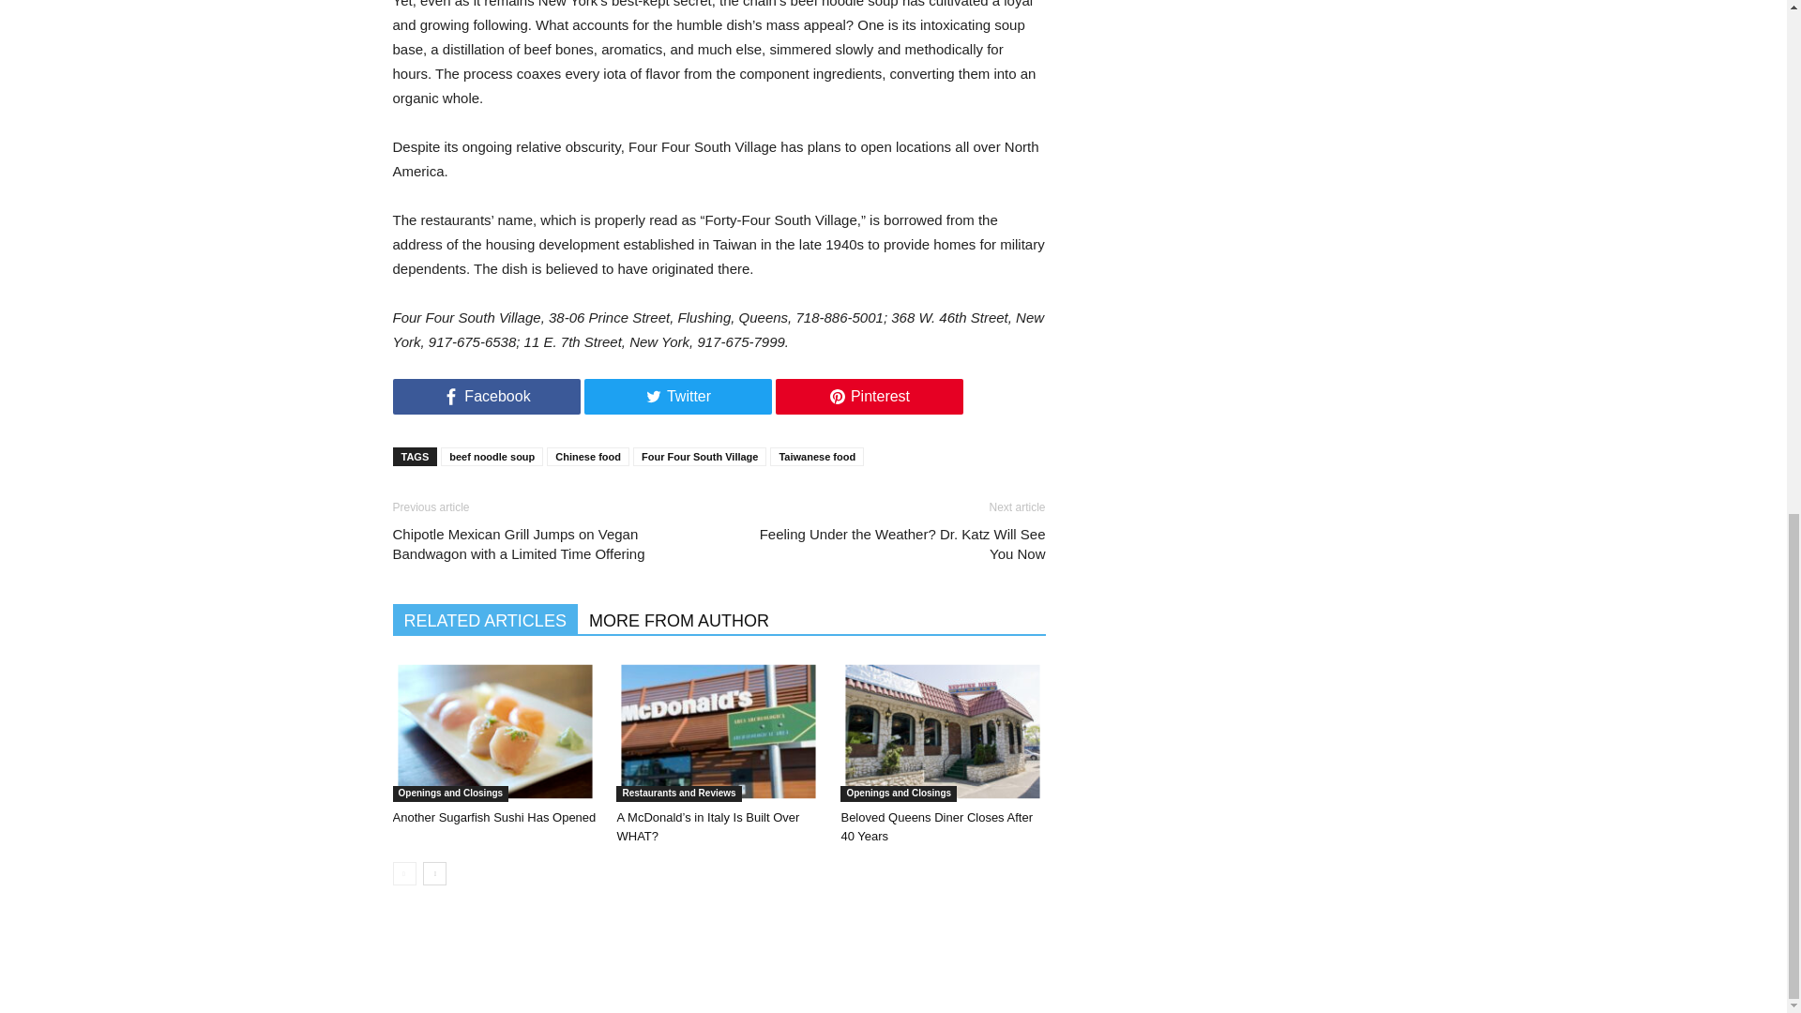  Describe the element at coordinates (942, 732) in the screenshot. I see `Beloved Queens Diner Closes After 40 Years` at that location.